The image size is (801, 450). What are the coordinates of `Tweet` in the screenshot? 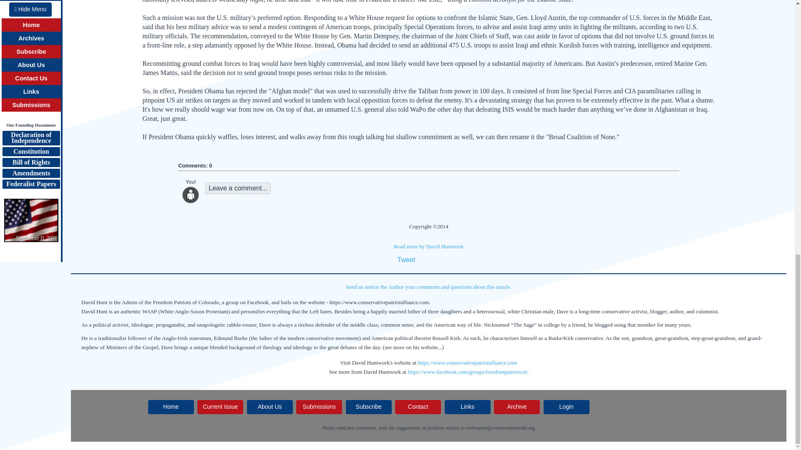 It's located at (406, 259).